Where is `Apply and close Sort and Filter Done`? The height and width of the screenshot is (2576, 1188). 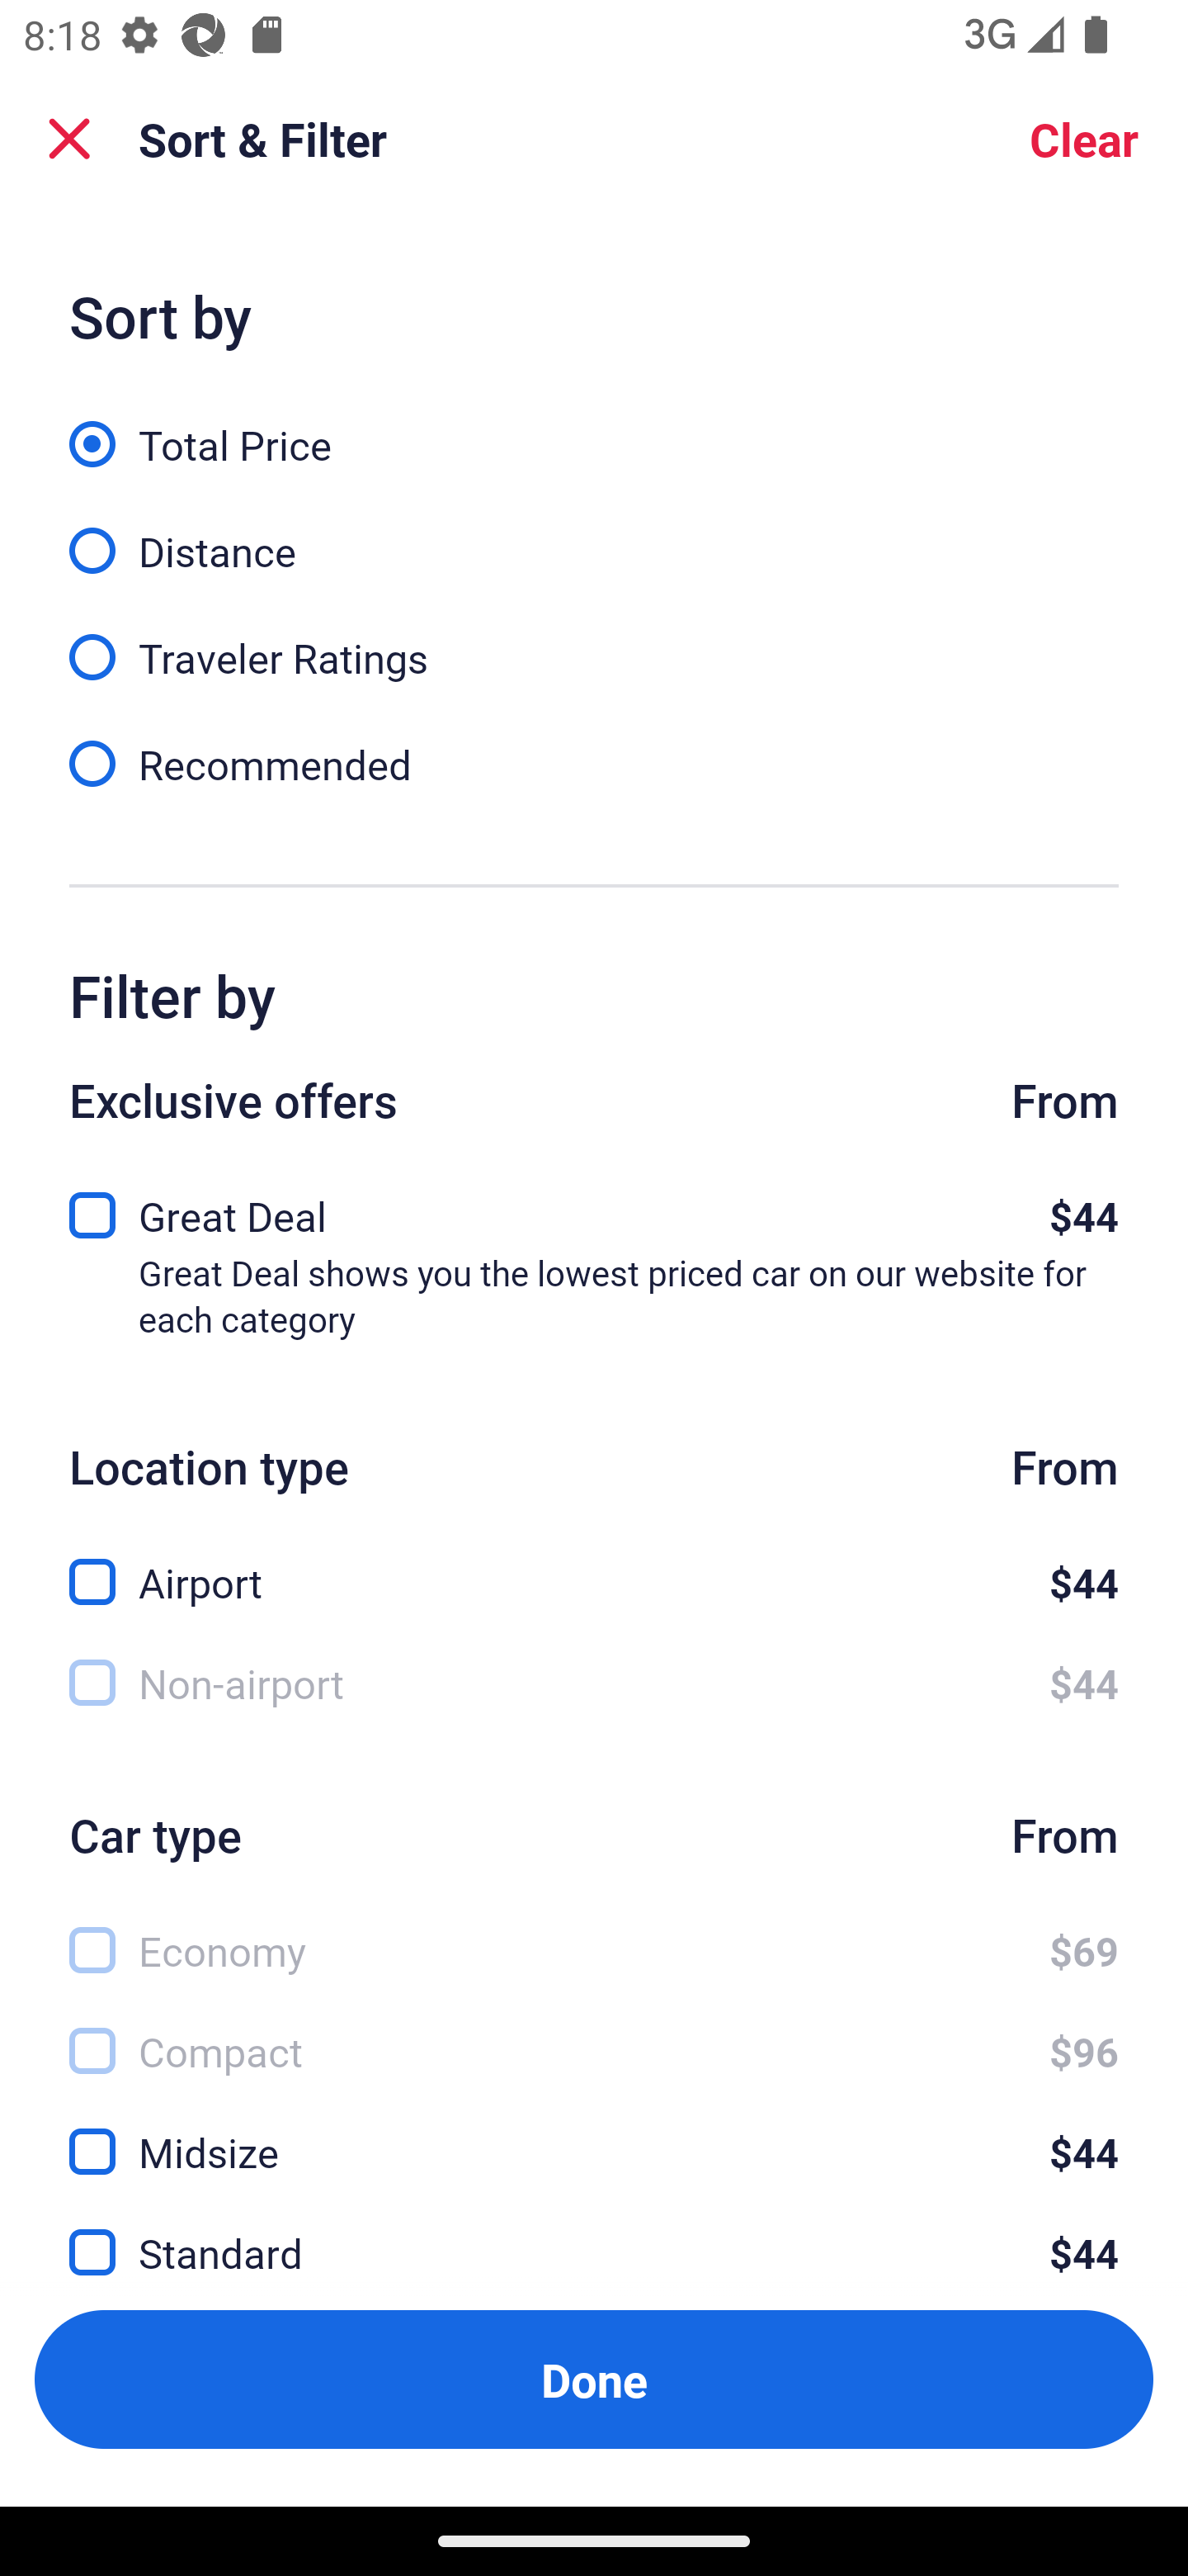
Apply and close Sort and Filter Done is located at coordinates (594, 2379).